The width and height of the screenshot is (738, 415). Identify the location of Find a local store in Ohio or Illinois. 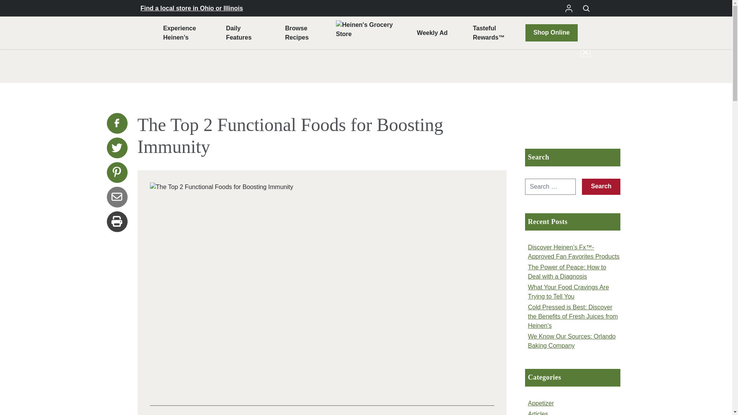
(432, 33).